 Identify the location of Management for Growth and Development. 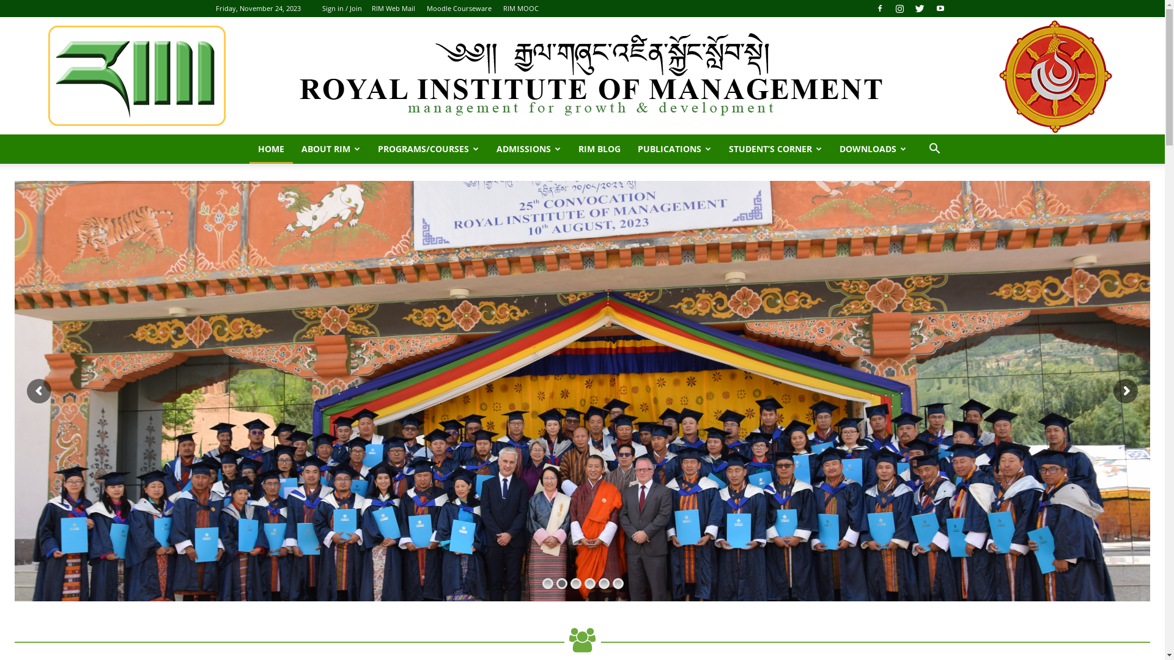
(583, 76).